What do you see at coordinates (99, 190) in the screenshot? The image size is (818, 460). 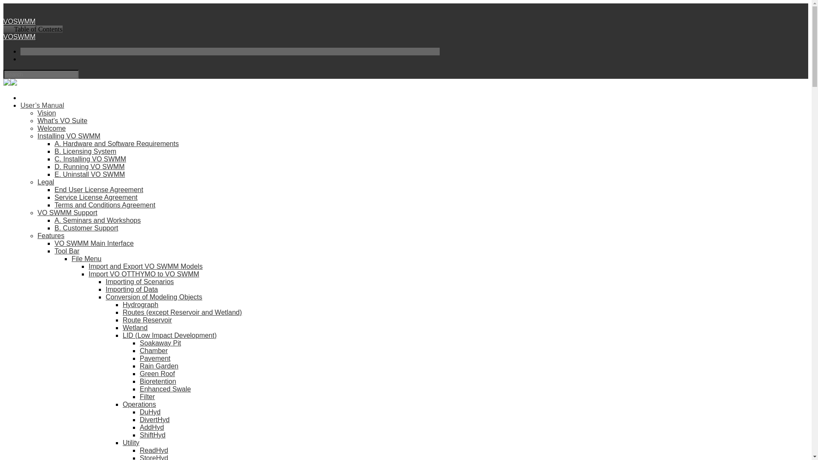 I see `End User License Agreement` at bounding box center [99, 190].